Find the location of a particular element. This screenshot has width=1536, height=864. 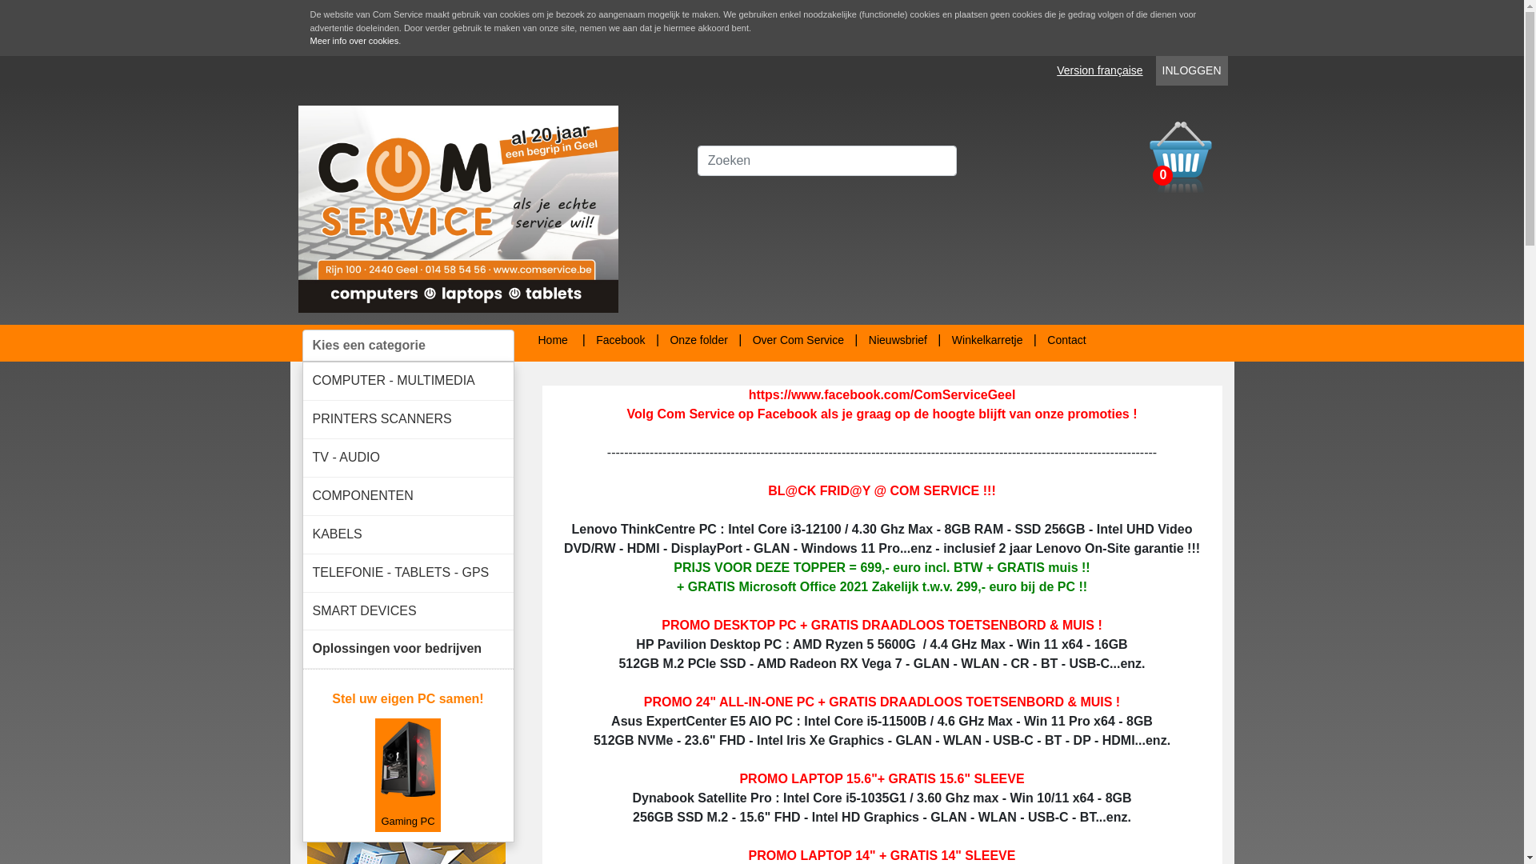

Home is located at coordinates (552, 340).